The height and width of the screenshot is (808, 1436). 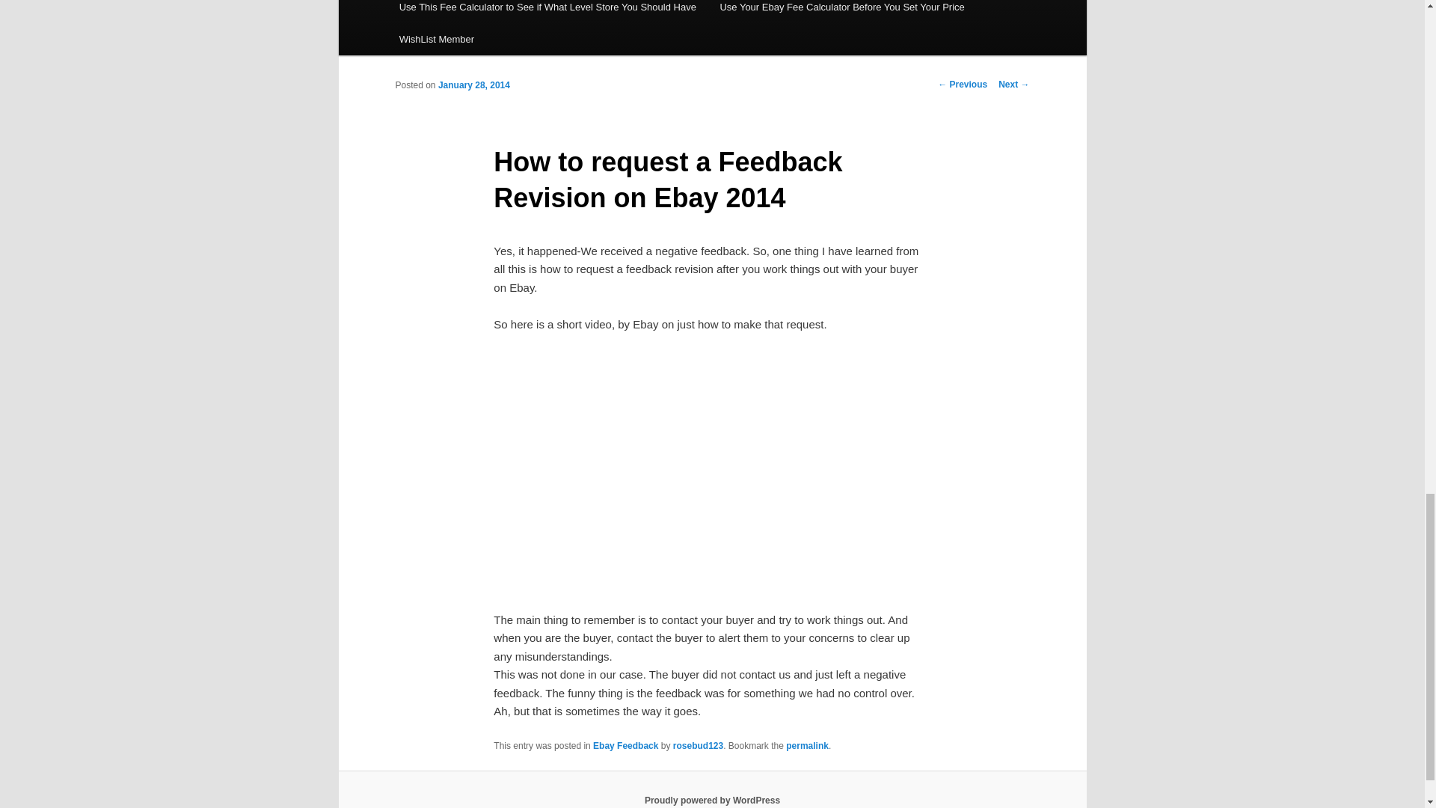 What do you see at coordinates (625, 746) in the screenshot?
I see `Ebay Feedback` at bounding box center [625, 746].